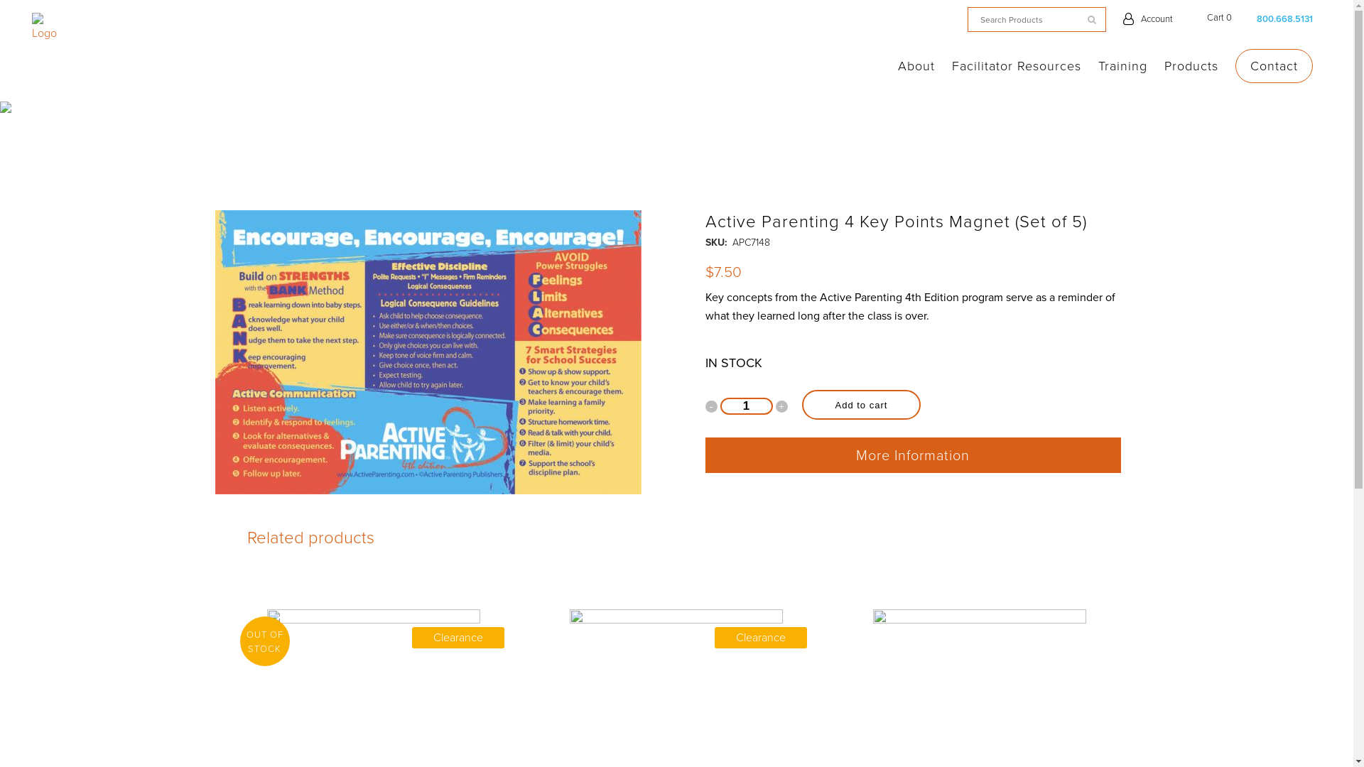  What do you see at coordinates (916, 66) in the screenshot?
I see `About` at bounding box center [916, 66].